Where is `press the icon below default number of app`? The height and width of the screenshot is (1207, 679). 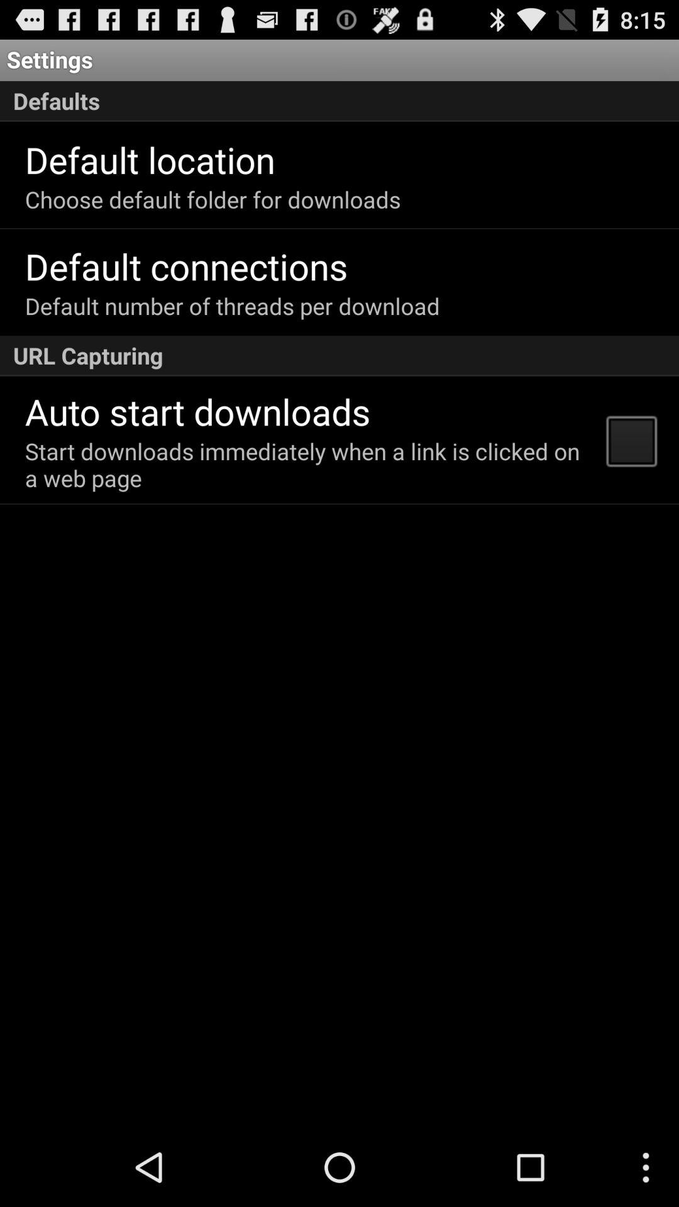
press the icon below default number of app is located at coordinates (339, 356).